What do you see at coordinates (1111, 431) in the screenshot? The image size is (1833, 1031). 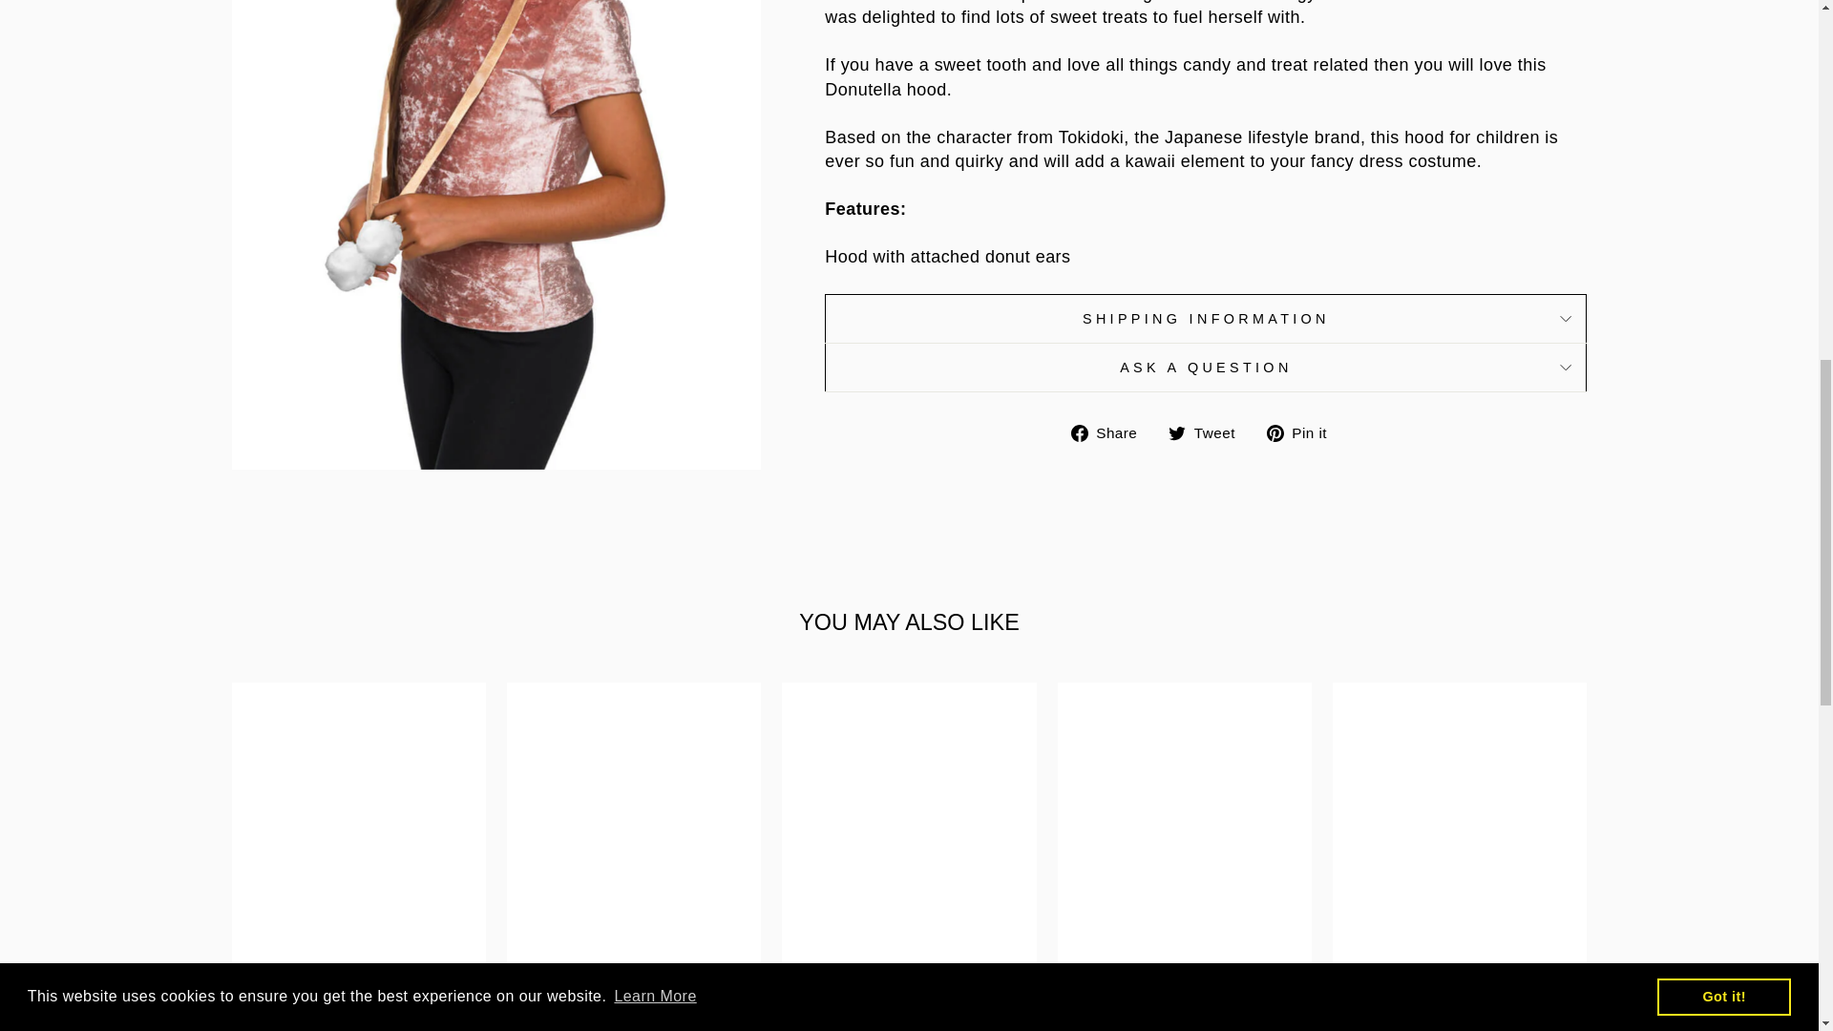 I see `Share on Facebook` at bounding box center [1111, 431].